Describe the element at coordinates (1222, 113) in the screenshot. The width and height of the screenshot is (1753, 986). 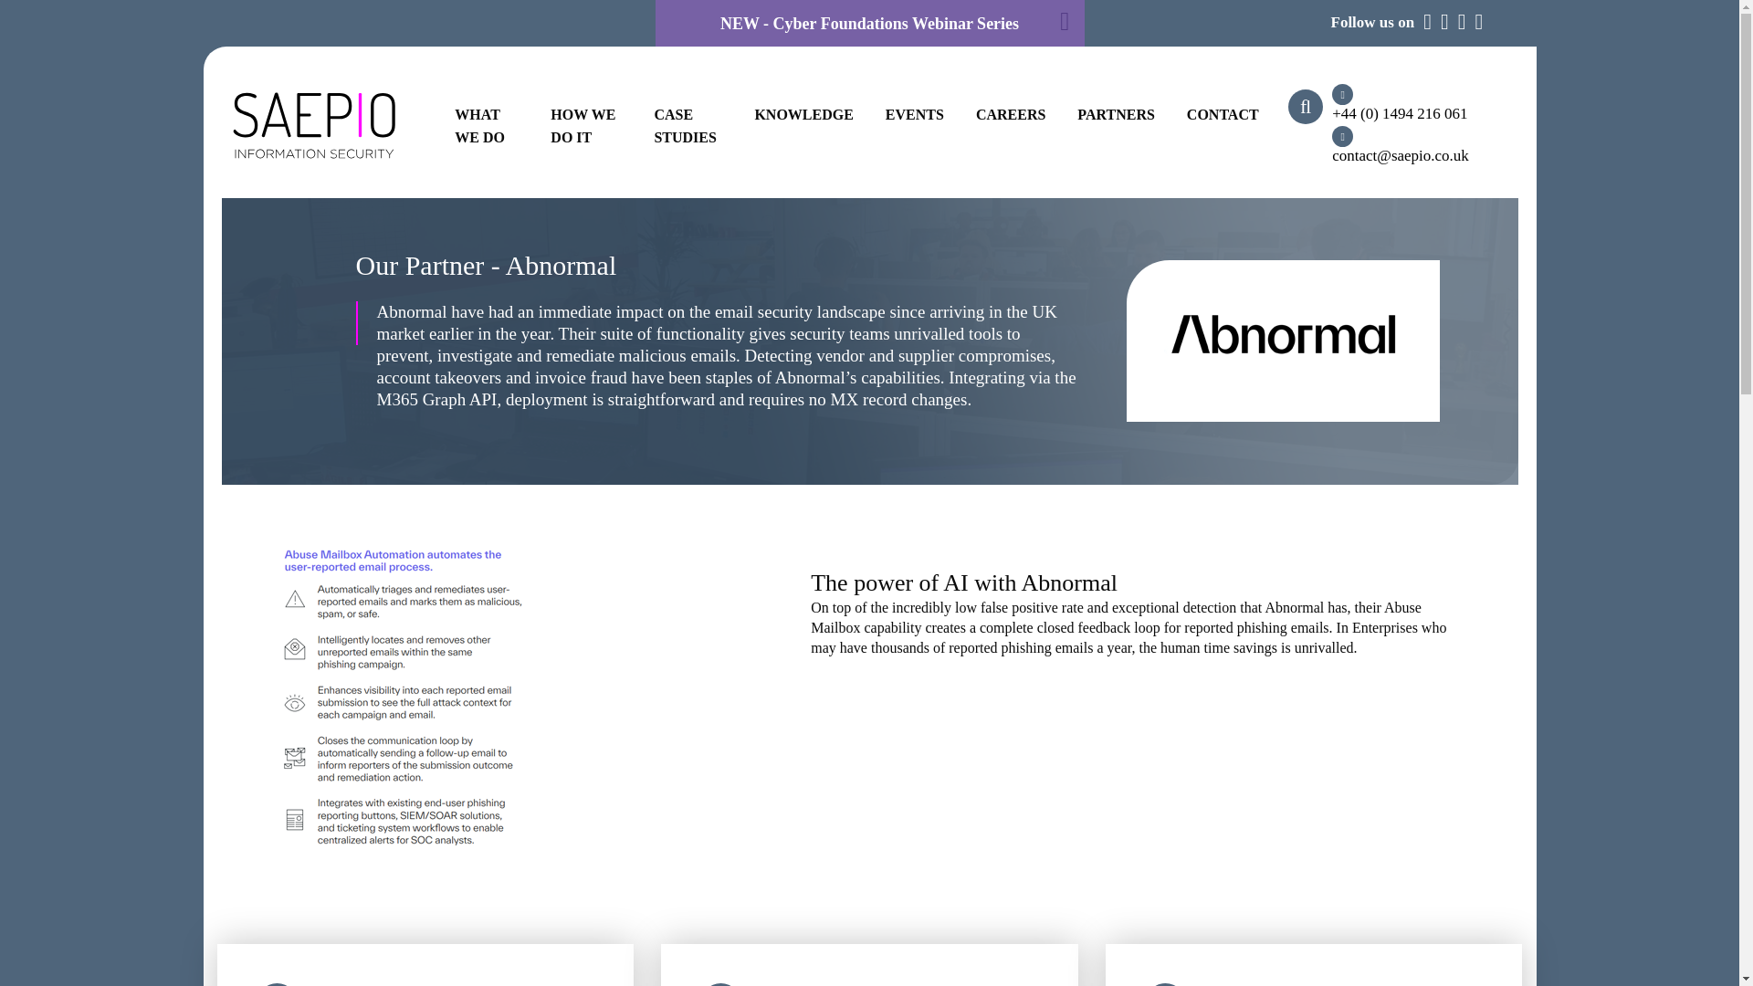
I see `Contact` at that location.